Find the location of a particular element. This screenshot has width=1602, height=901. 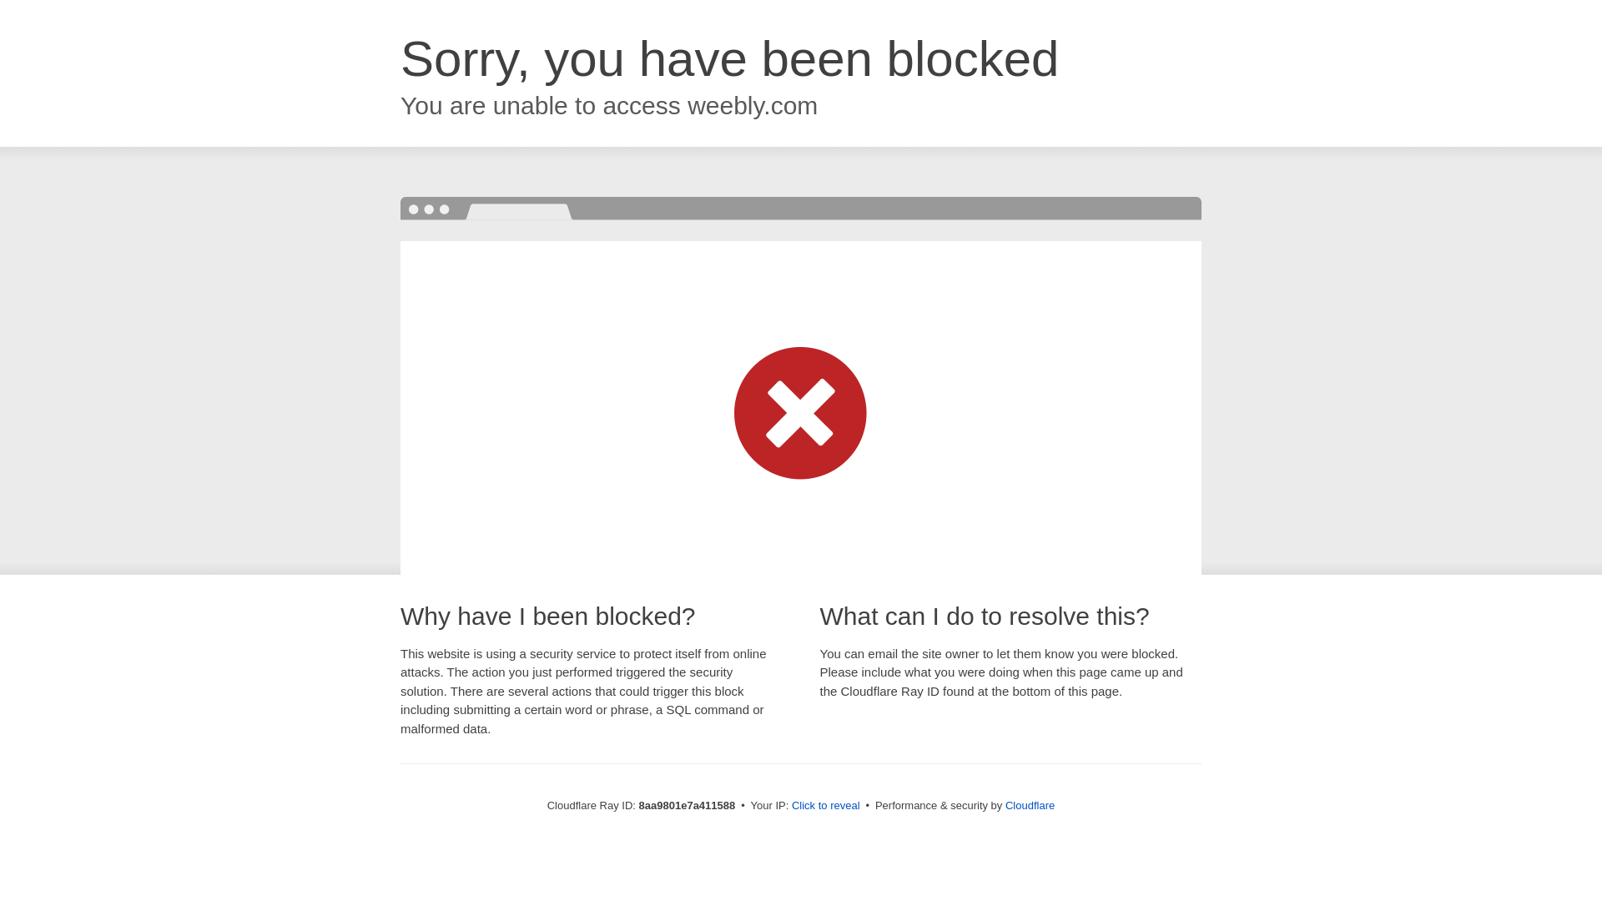

Cloudflare is located at coordinates (1030, 805).